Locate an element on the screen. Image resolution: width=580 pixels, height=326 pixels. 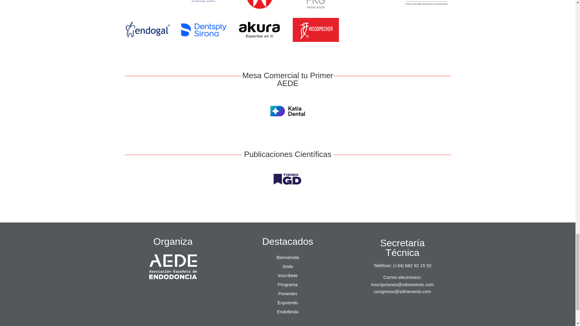
Sede is located at coordinates (288, 267).